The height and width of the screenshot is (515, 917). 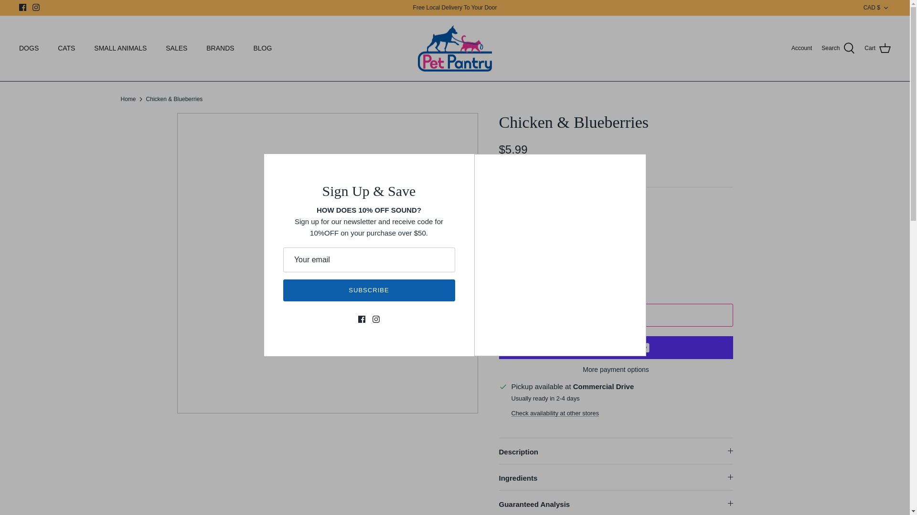 I want to click on SMALL ANIMALS, so click(x=120, y=48).